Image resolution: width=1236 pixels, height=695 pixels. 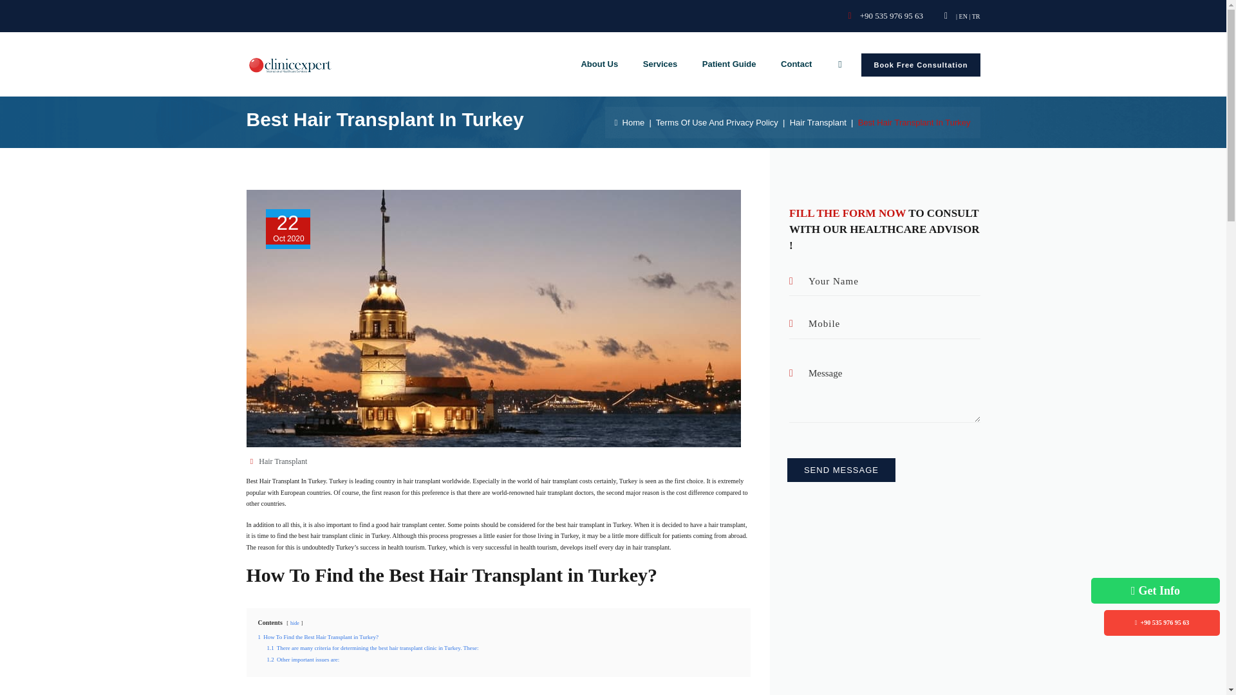 What do you see at coordinates (290, 64) in the screenshot?
I see `ClinicExpert` at bounding box center [290, 64].